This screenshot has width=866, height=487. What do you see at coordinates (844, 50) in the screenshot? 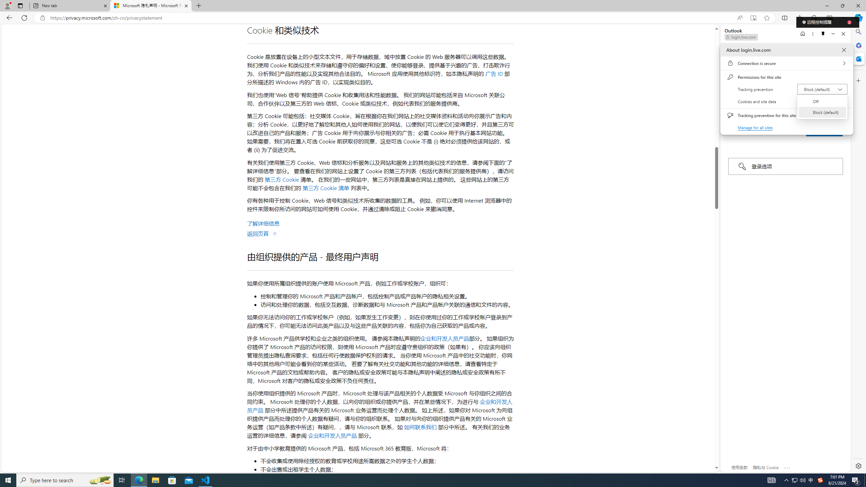
I see `Close` at bounding box center [844, 50].